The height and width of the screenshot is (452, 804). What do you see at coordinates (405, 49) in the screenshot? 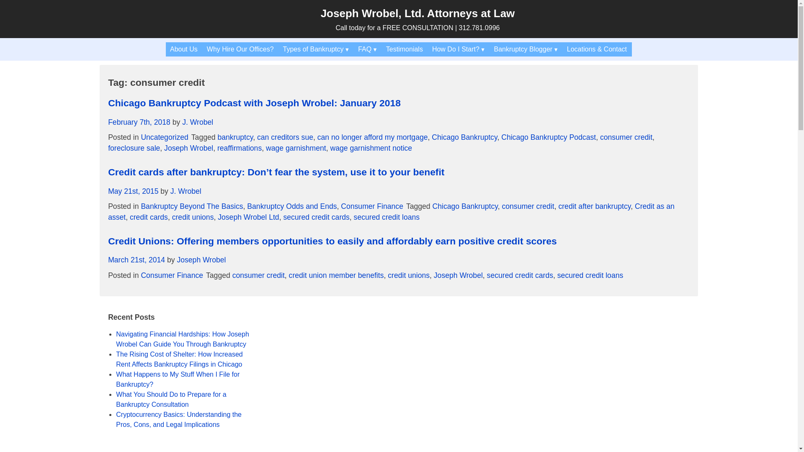
I see `Testimonials` at bounding box center [405, 49].